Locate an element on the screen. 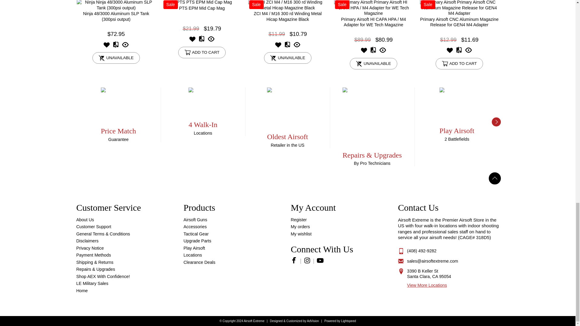  Quick view is located at coordinates (125, 46).